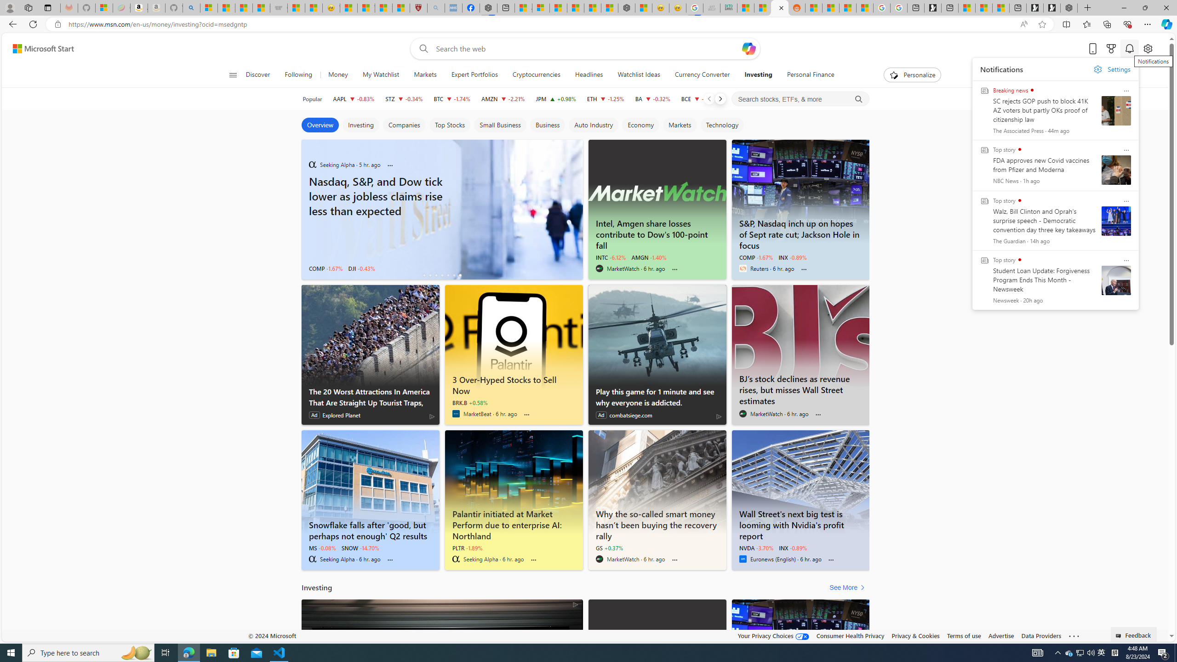 This screenshot has height=662, width=1177. I want to click on Consumer Health Privacy, so click(851, 635).